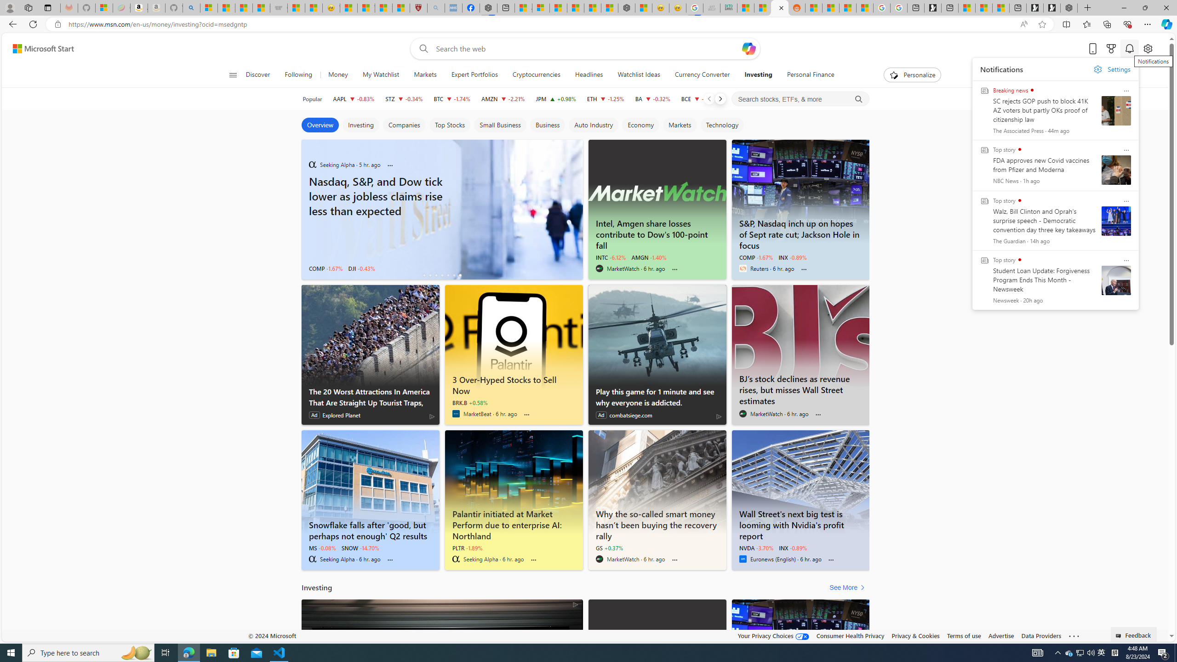 This screenshot has height=662, width=1177. I want to click on Consumer Health Privacy, so click(851, 635).